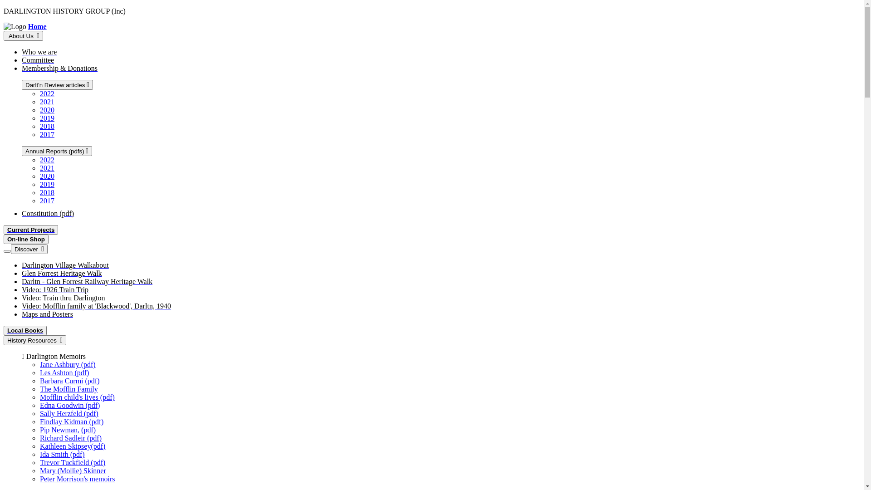  What do you see at coordinates (71, 438) in the screenshot?
I see `Richard Sadleir (pdf)` at bounding box center [71, 438].